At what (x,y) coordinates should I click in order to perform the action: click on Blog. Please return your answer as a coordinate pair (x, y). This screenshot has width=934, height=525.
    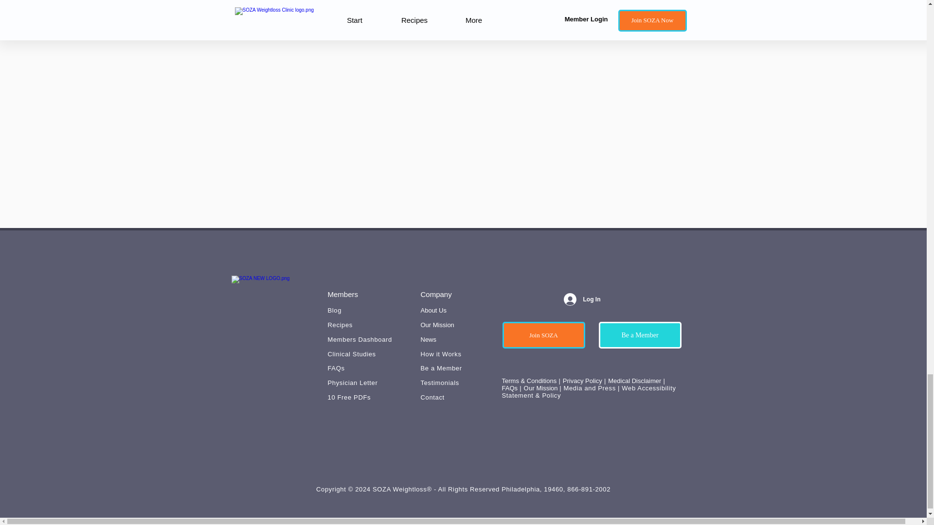
    Looking at the image, I should click on (335, 310).